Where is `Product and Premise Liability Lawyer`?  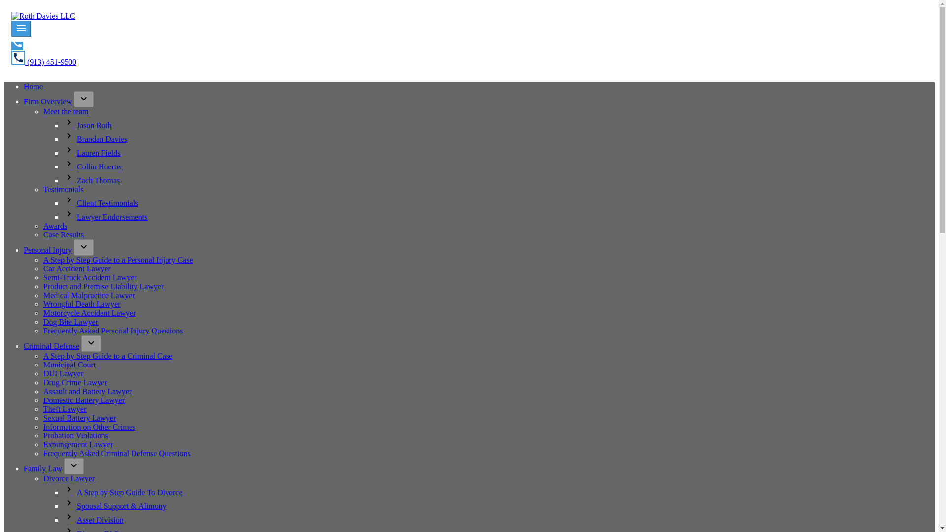
Product and Premise Liability Lawyer is located at coordinates (103, 286).